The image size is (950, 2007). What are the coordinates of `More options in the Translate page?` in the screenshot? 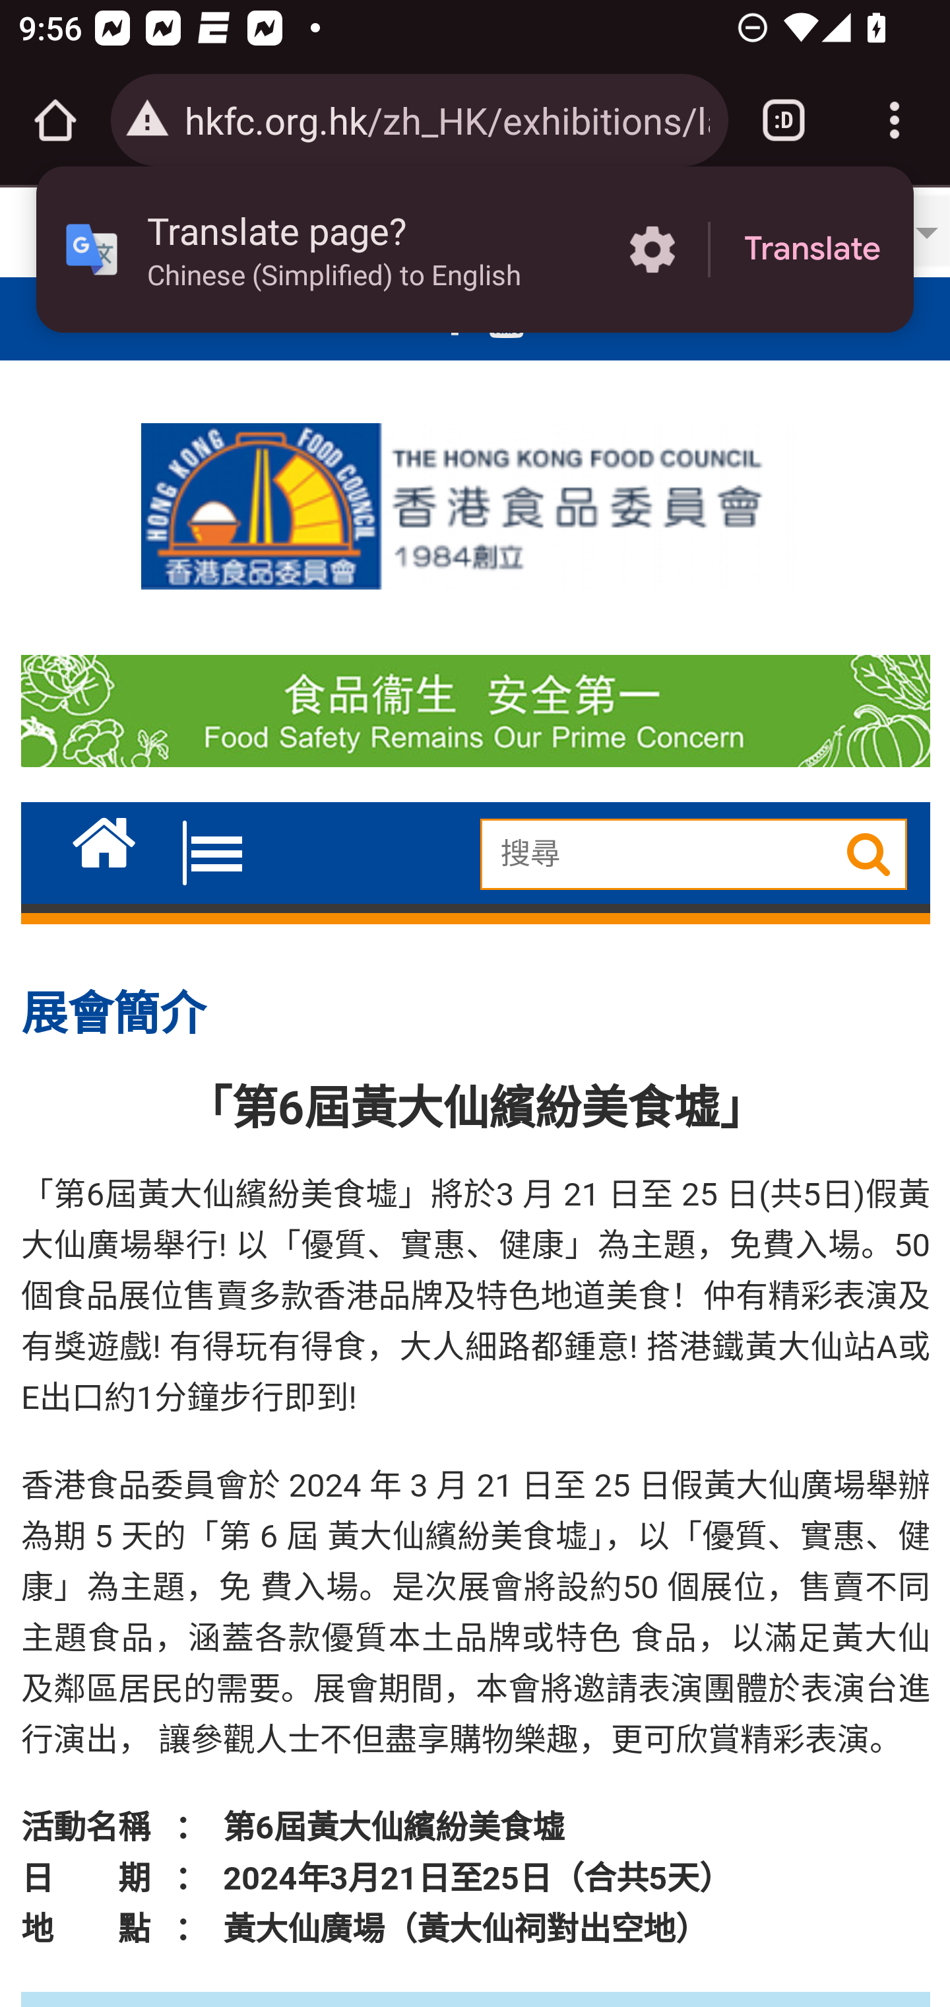 It's located at (652, 250).